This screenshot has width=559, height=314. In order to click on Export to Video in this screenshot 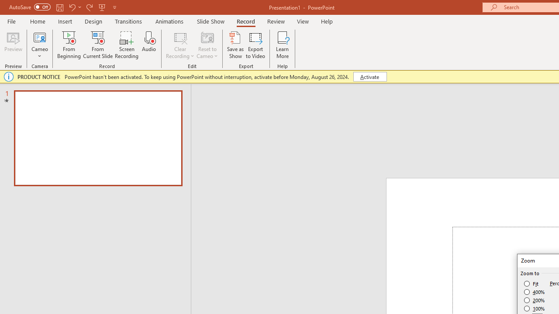, I will do `click(255, 44)`.